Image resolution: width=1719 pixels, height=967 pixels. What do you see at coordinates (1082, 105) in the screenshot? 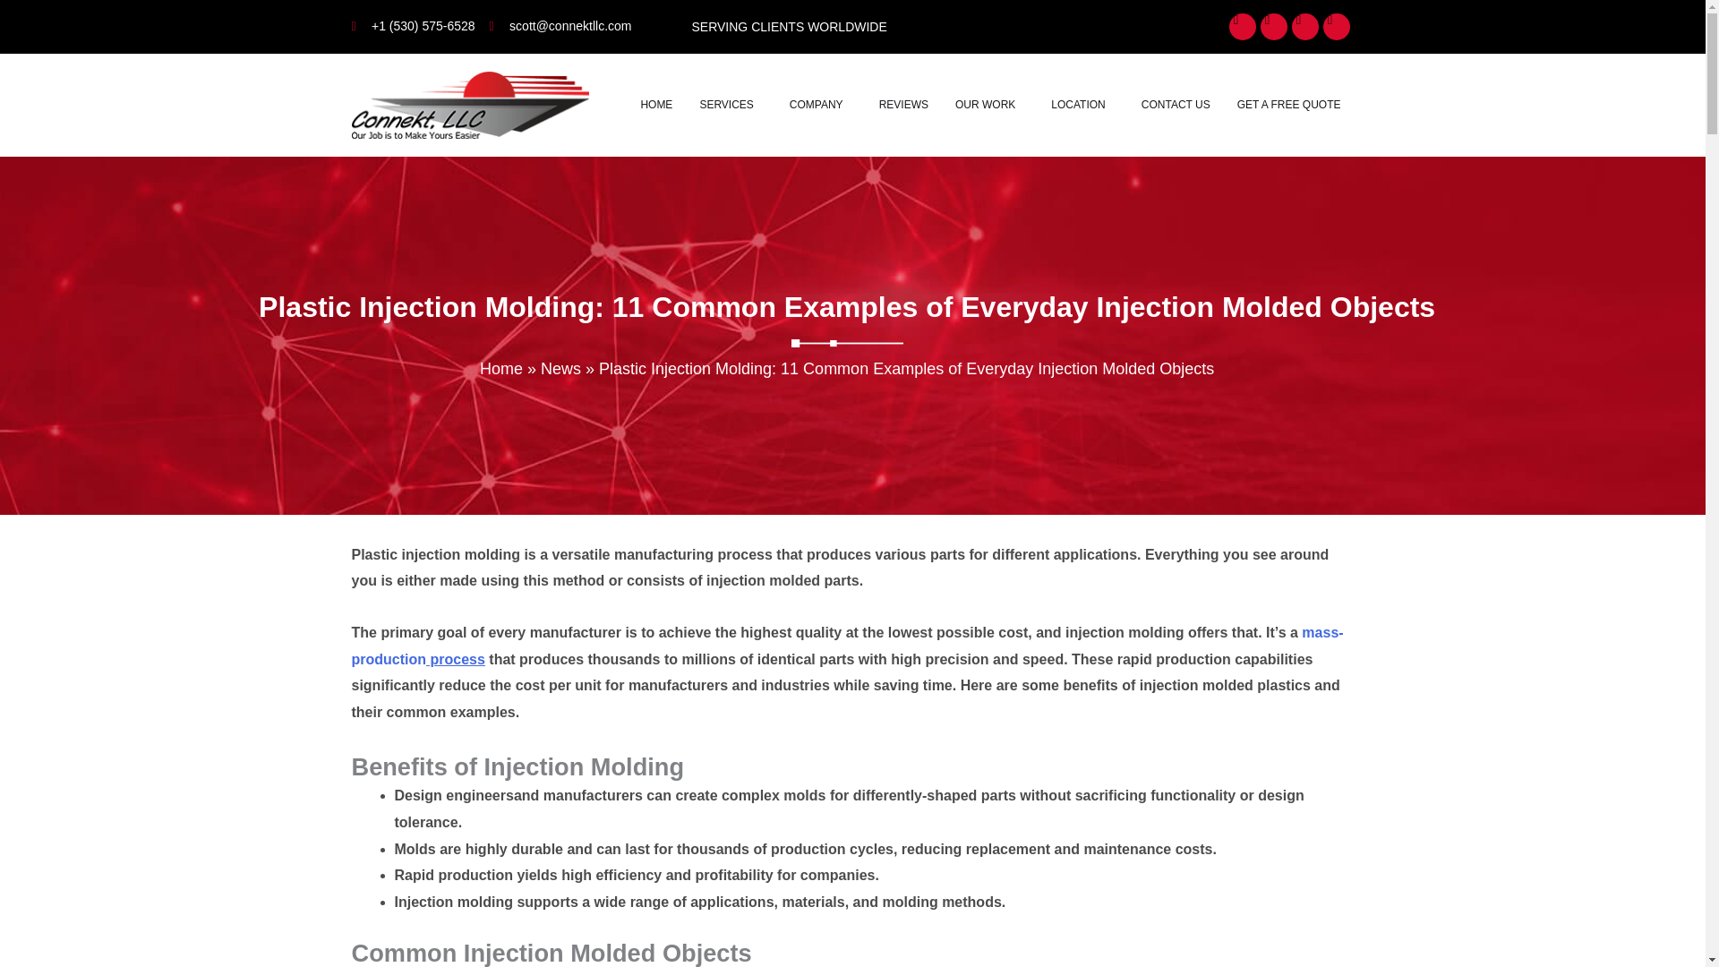
I see `LOCATION` at bounding box center [1082, 105].